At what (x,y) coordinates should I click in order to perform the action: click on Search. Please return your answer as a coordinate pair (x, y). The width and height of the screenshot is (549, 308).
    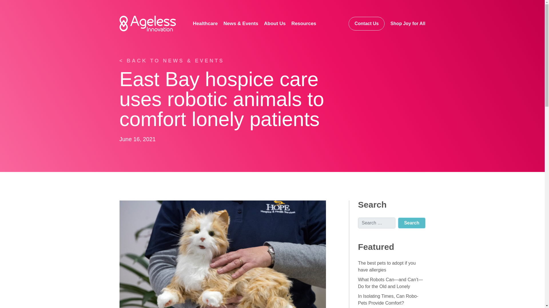
    Looking at the image, I should click on (411, 223).